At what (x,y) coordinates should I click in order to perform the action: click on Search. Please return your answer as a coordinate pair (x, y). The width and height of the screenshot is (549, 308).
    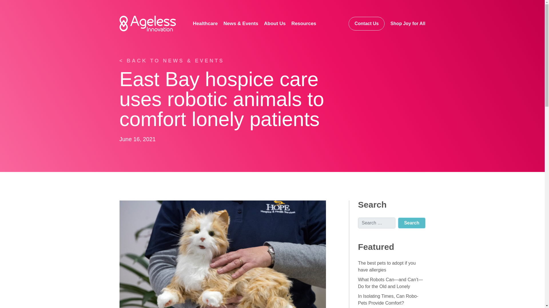
    Looking at the image, I should click on (411, 223).